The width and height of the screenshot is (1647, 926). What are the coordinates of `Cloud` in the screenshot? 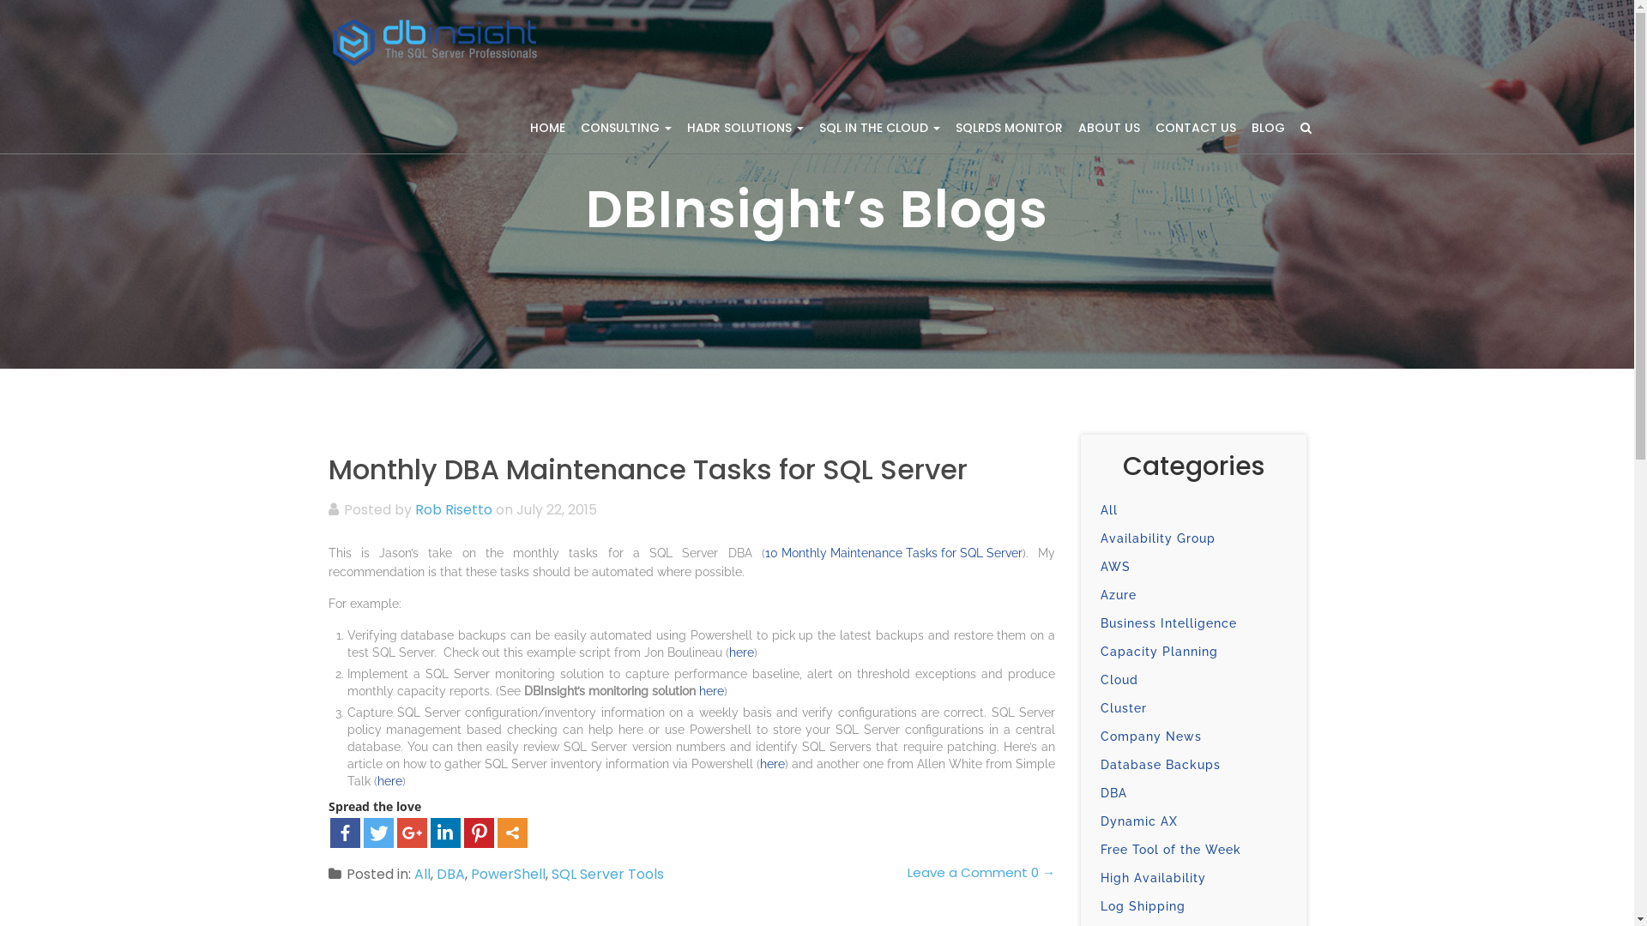 It's located at (1119, 680).